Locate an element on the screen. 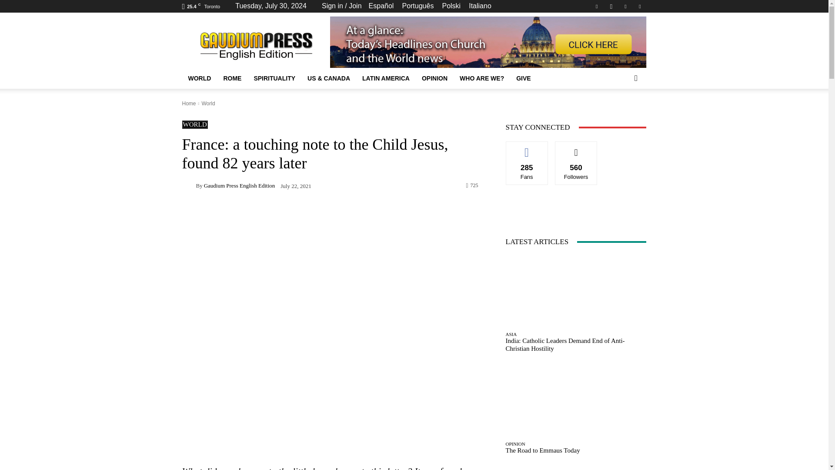 Image resolution: width=835 pixels, height=470 pixels. Polski is located at coordinates (451, 6).